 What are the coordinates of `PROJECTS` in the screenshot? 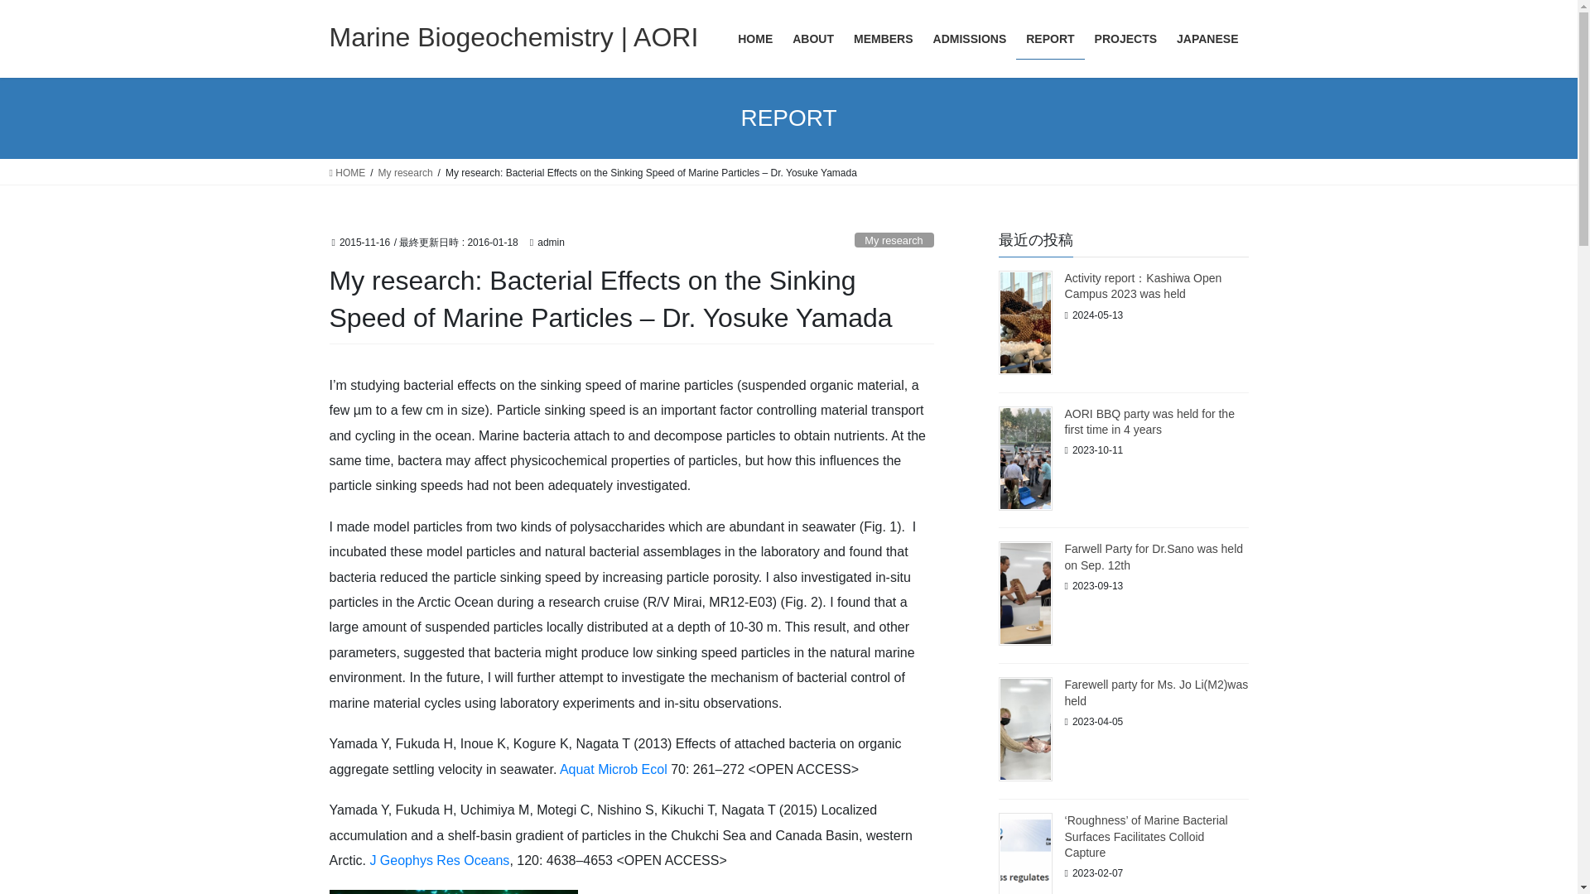 It's located at (1125, 40).